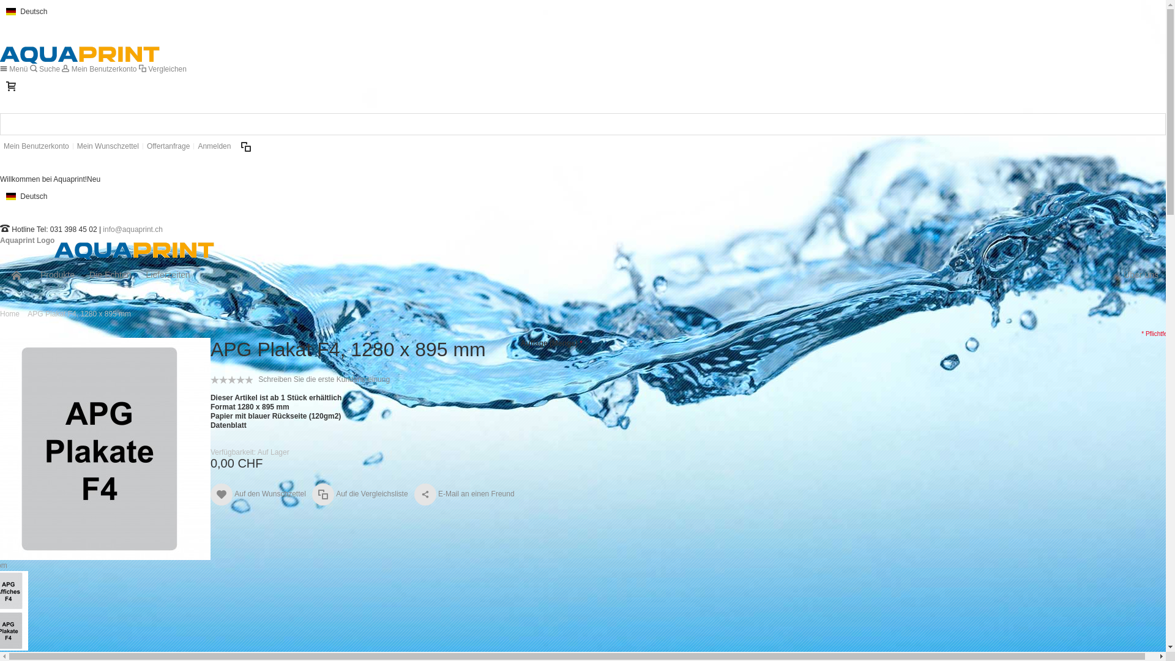  What do you see at coordinates (246, 146) in the screenshot?
I see `Sie haben keine Artikel auf der Vergleichsliste.` at bounding box center [246, 146].